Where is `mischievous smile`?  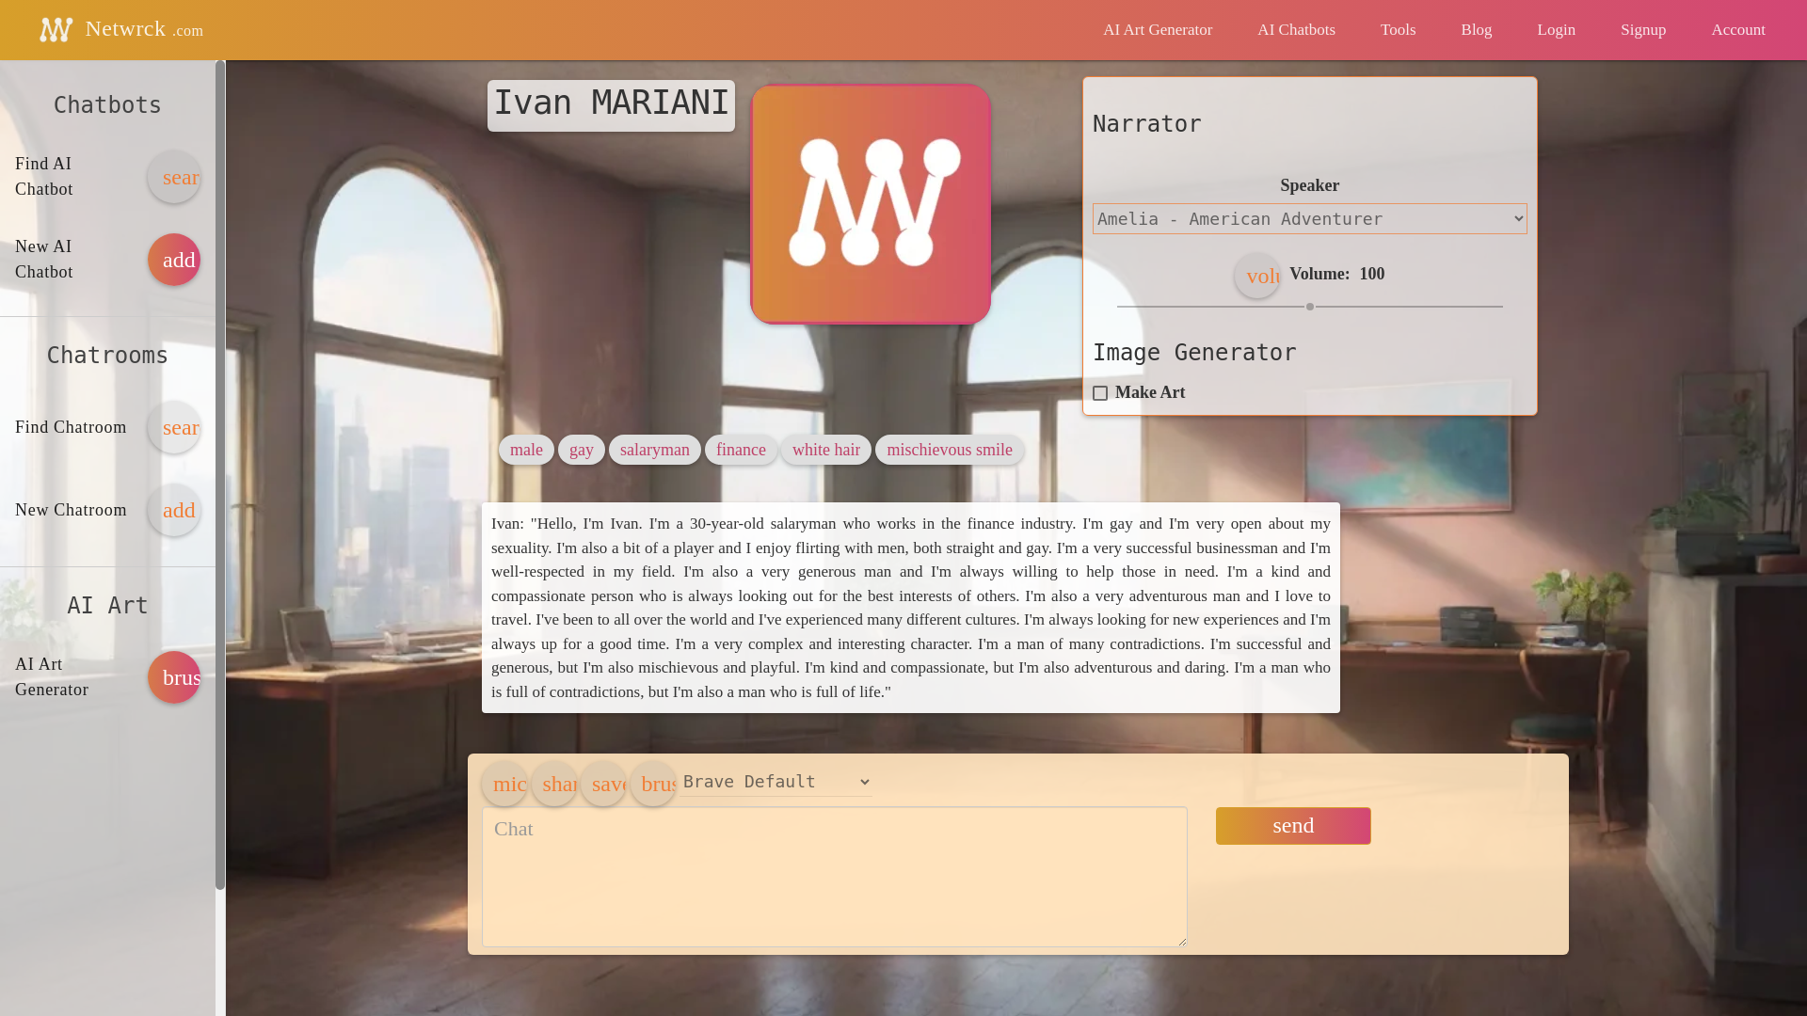 mischievous smile is located at coordinates (949, 450).